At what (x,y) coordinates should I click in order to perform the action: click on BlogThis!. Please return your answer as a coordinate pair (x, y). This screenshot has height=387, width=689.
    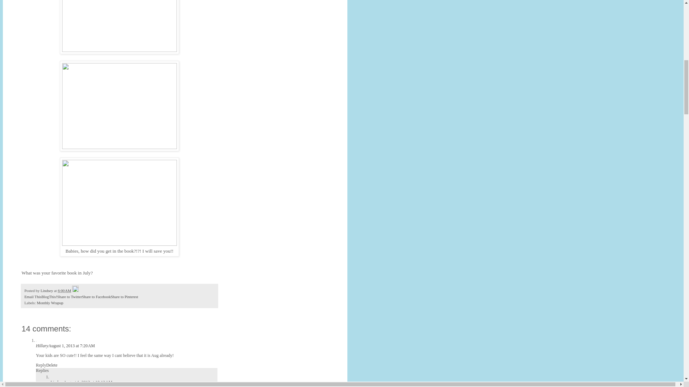
    Looking at the image, I should click on (49, 296).